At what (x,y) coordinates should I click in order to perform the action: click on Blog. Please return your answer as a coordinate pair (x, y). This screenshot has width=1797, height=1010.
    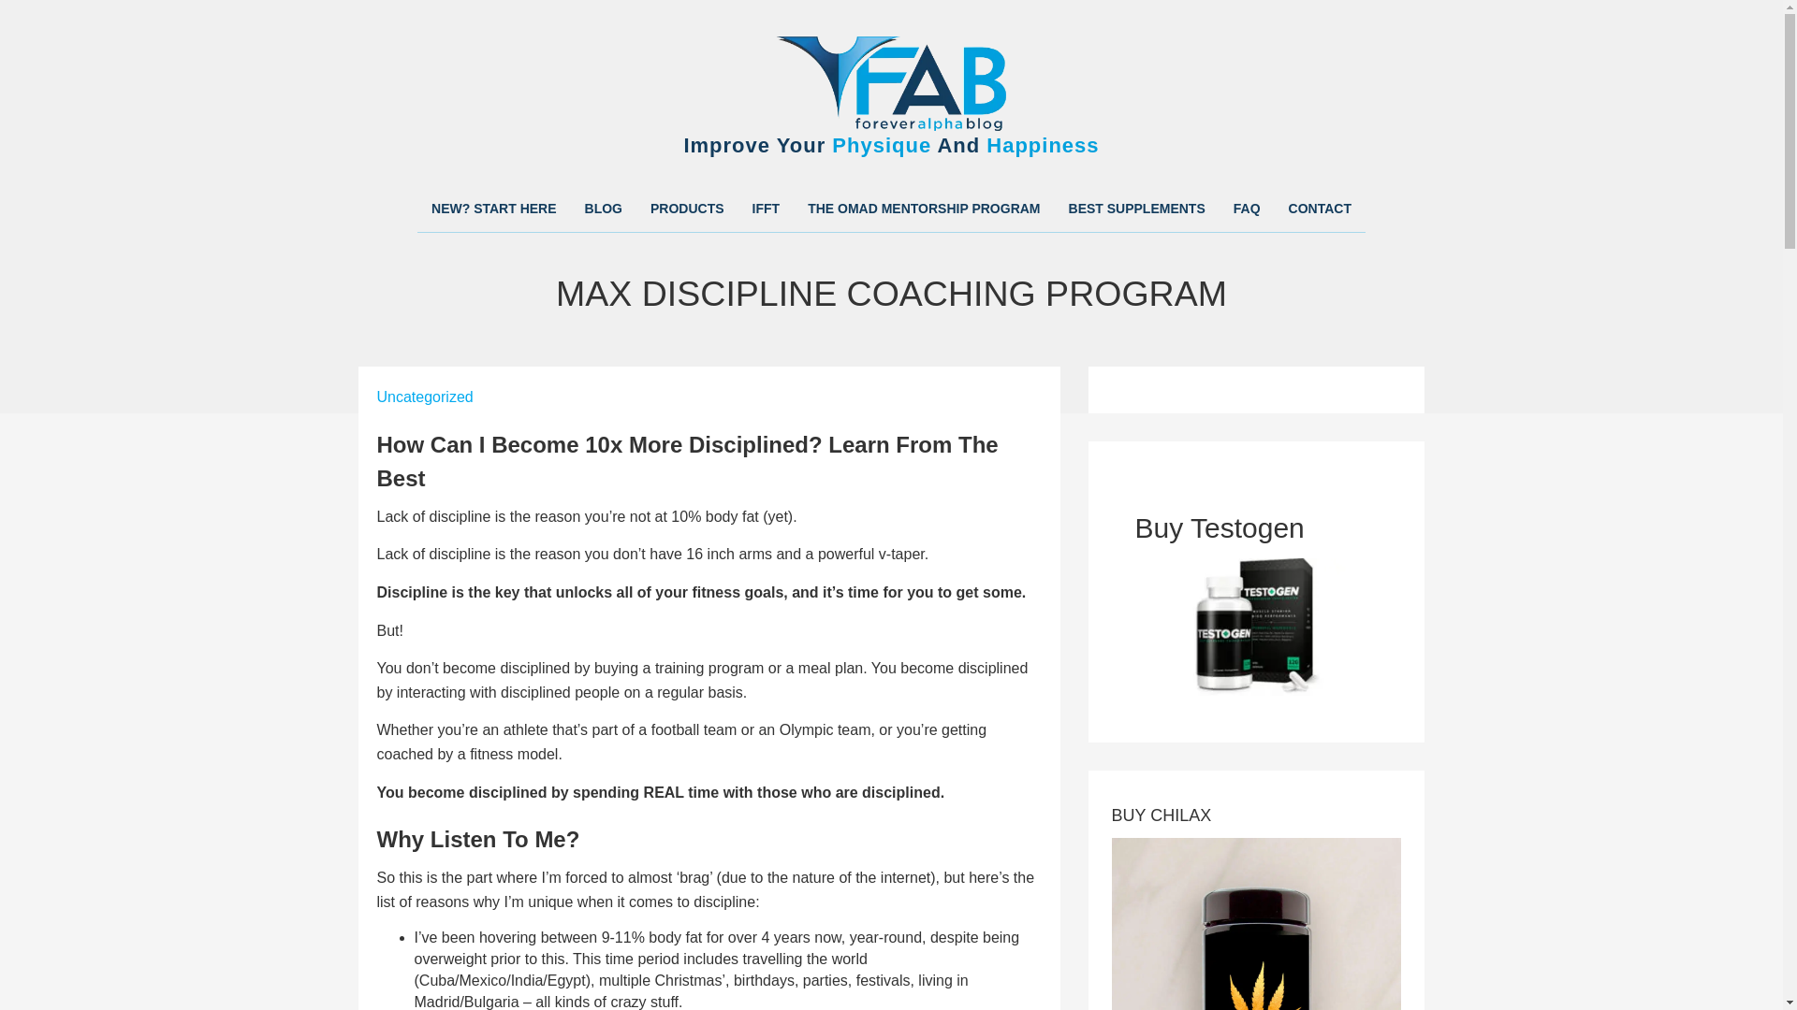
    Looking at the image, I should click on (603, 208).